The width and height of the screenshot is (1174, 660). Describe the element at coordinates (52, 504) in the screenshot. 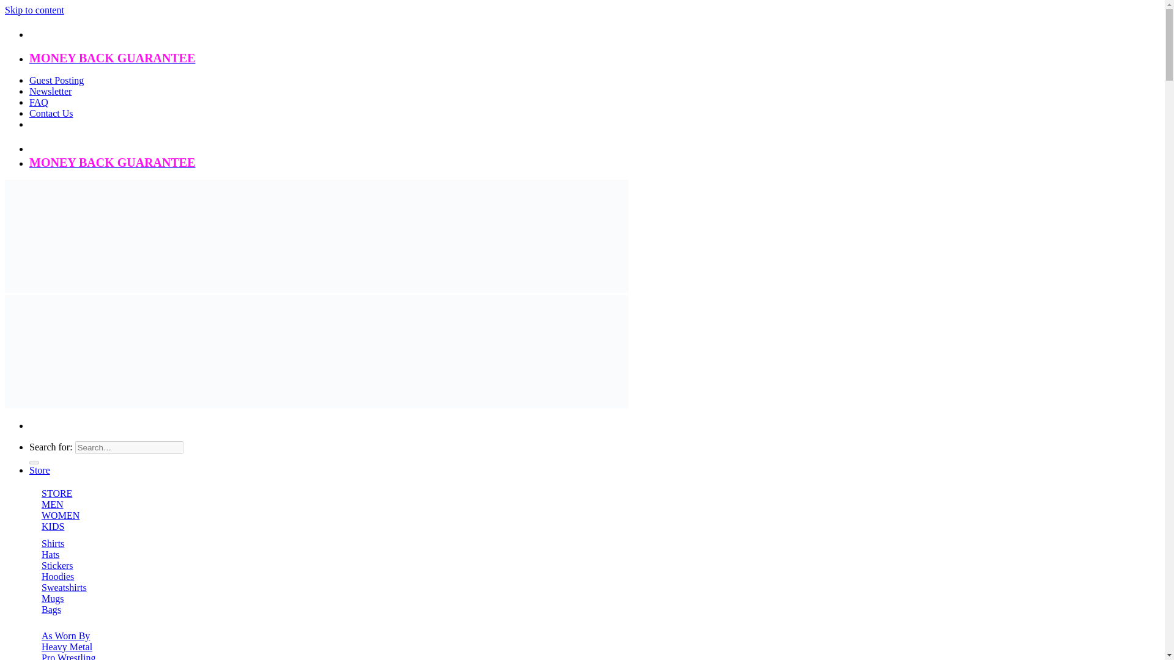

I see `MEN` at that location.